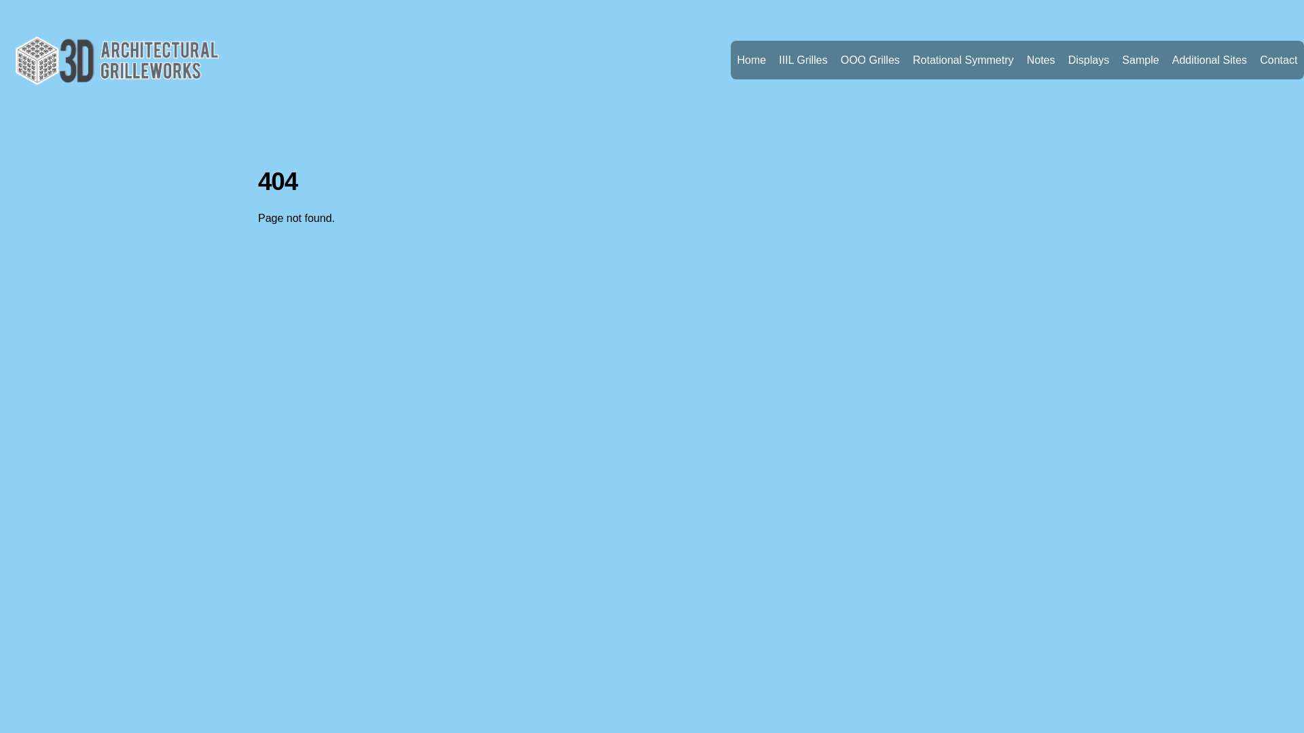 This screenshot has width=1304, height=733. I want to click on IIIL Grilles, so click(804, 60).